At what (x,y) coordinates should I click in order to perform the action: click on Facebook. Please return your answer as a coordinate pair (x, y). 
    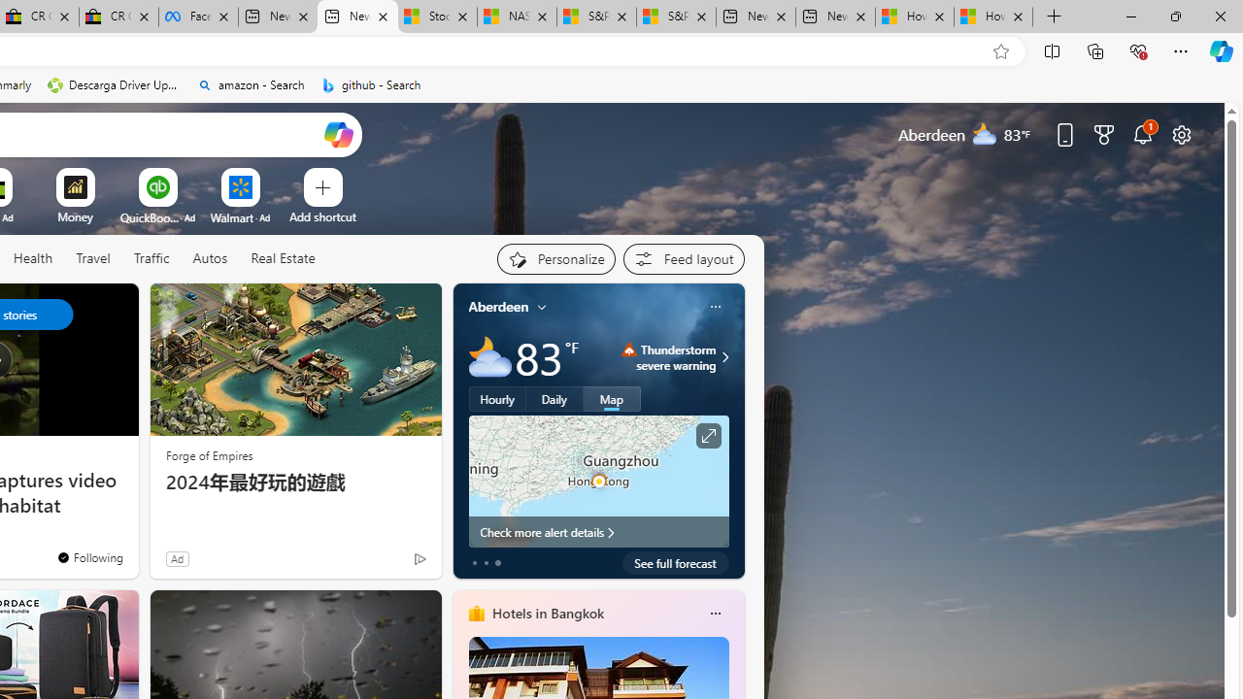
    Looking at the image, I should click on (198, 17).